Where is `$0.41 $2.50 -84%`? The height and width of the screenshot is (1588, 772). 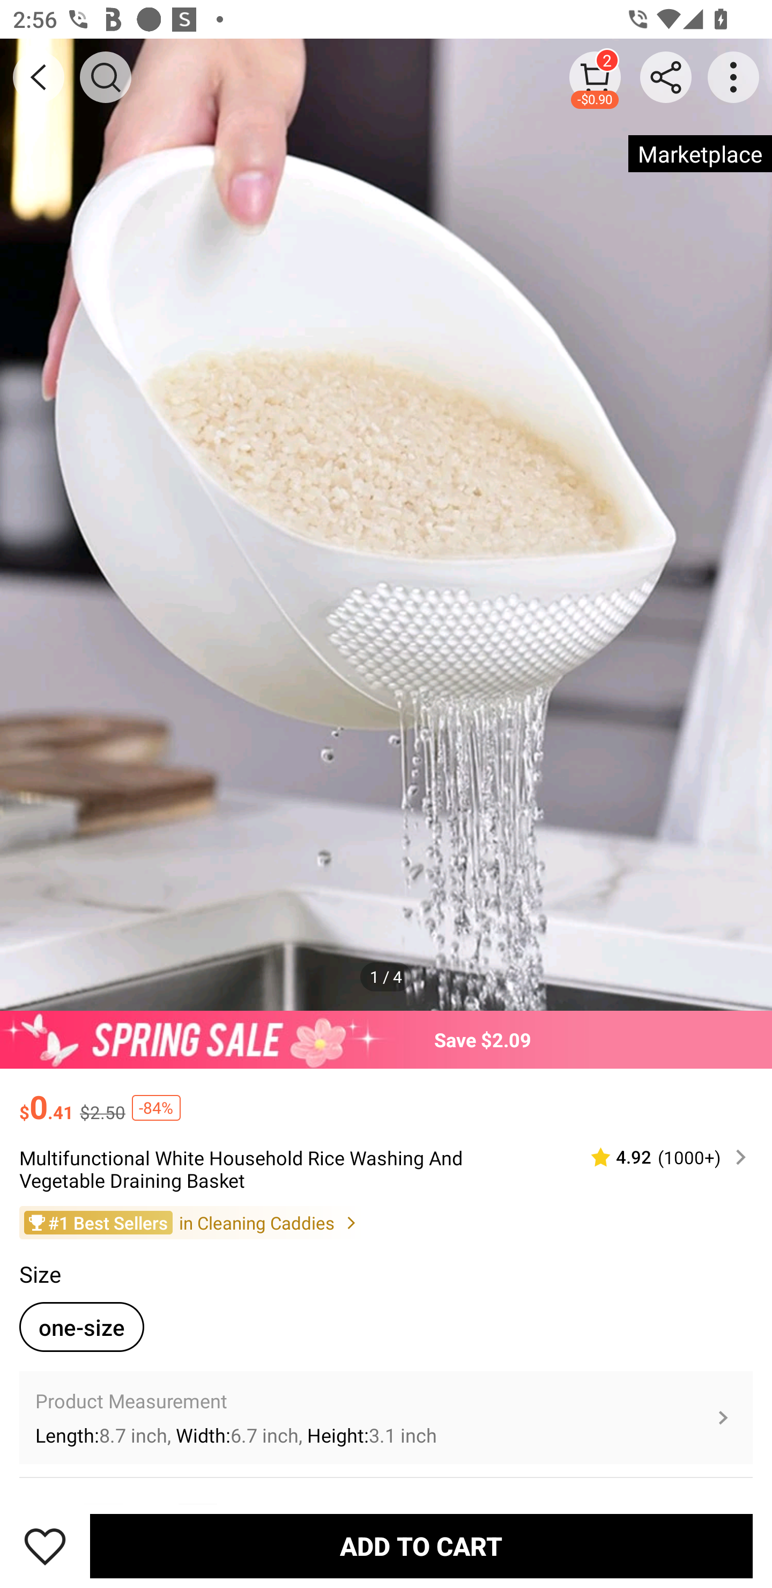 $0.41 $2.50 -84% is located at coordinates (386, 1098).